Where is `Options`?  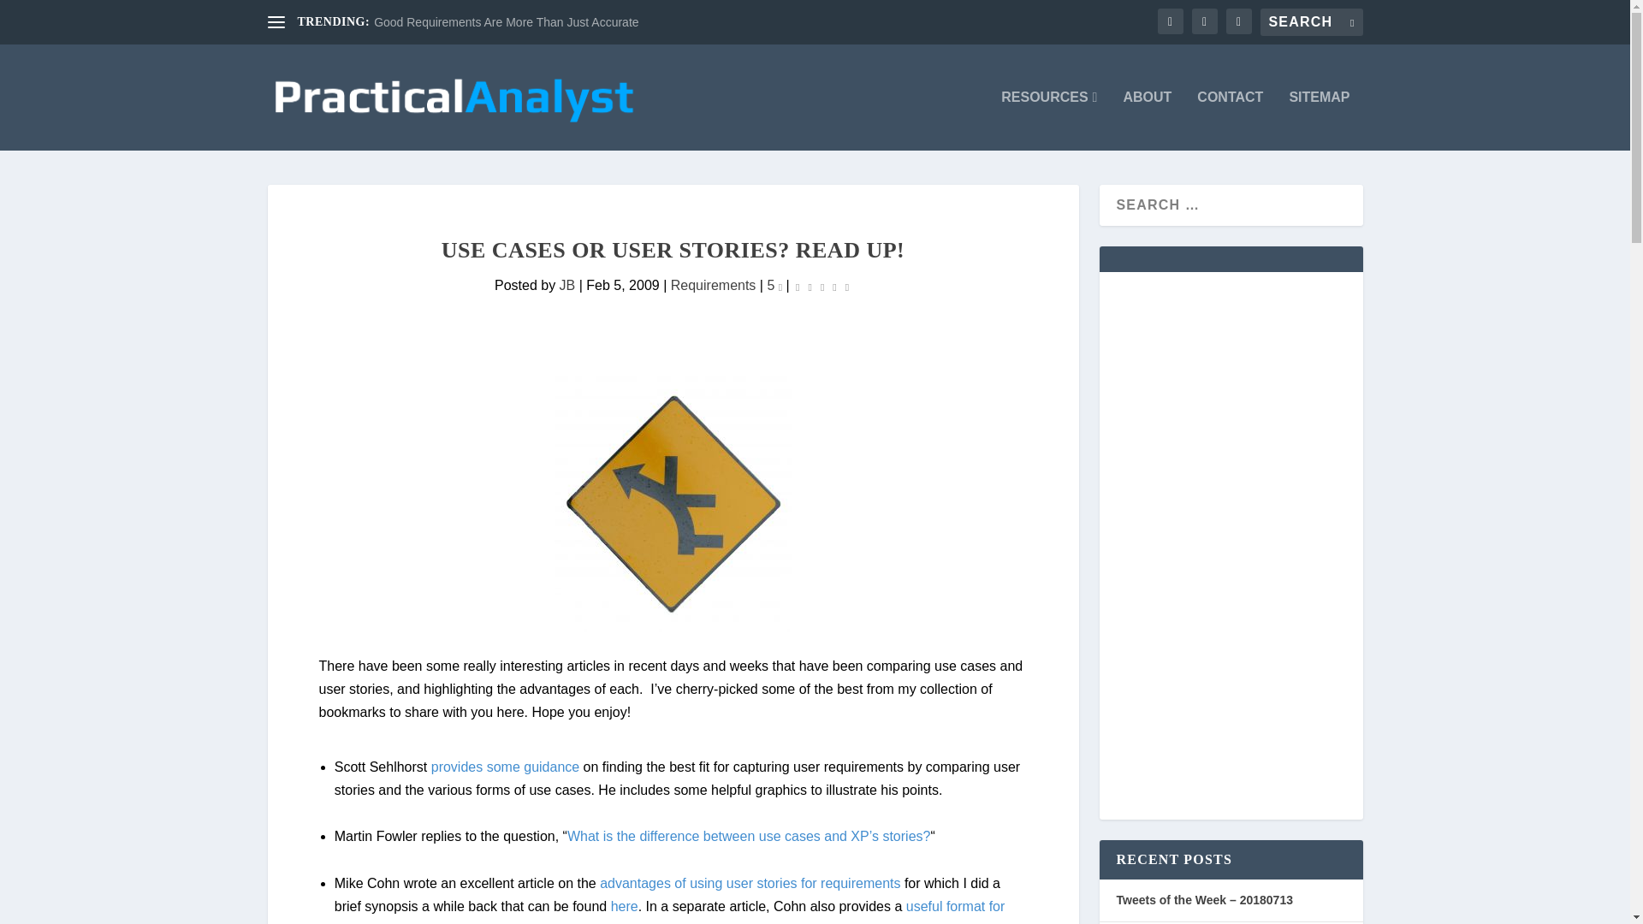 Options is located at coordinates (673, 503).